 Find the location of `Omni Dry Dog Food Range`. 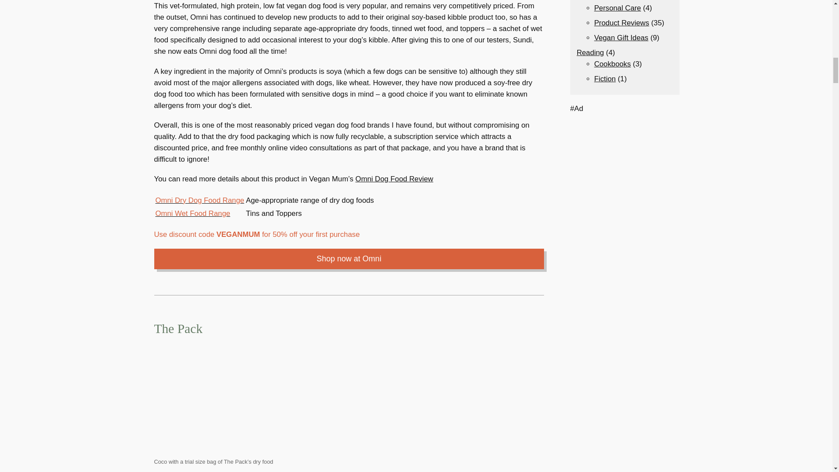

Omni Dry Dog Food Range is located at coordinates (199, 200).